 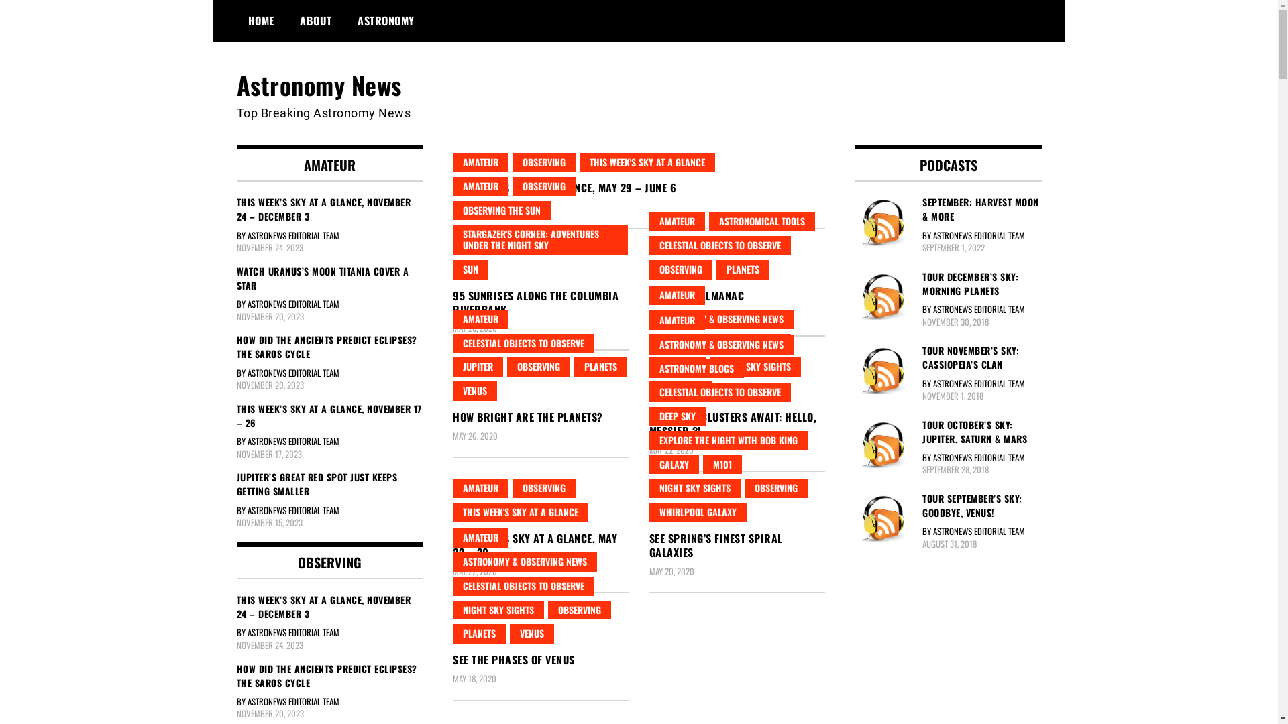 What do you see at coordinates (475, 391) in the screenshot?
I see `VENUS` at bounding box center [475, 391].